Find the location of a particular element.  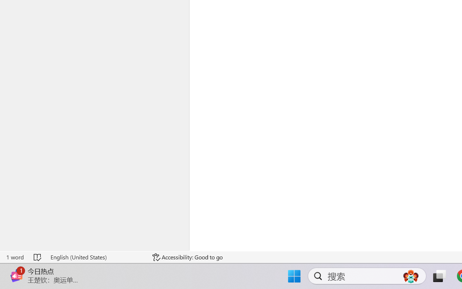

AutomationID: DynamicSearchBoxGleamImage is located at coordinates (411, 276).